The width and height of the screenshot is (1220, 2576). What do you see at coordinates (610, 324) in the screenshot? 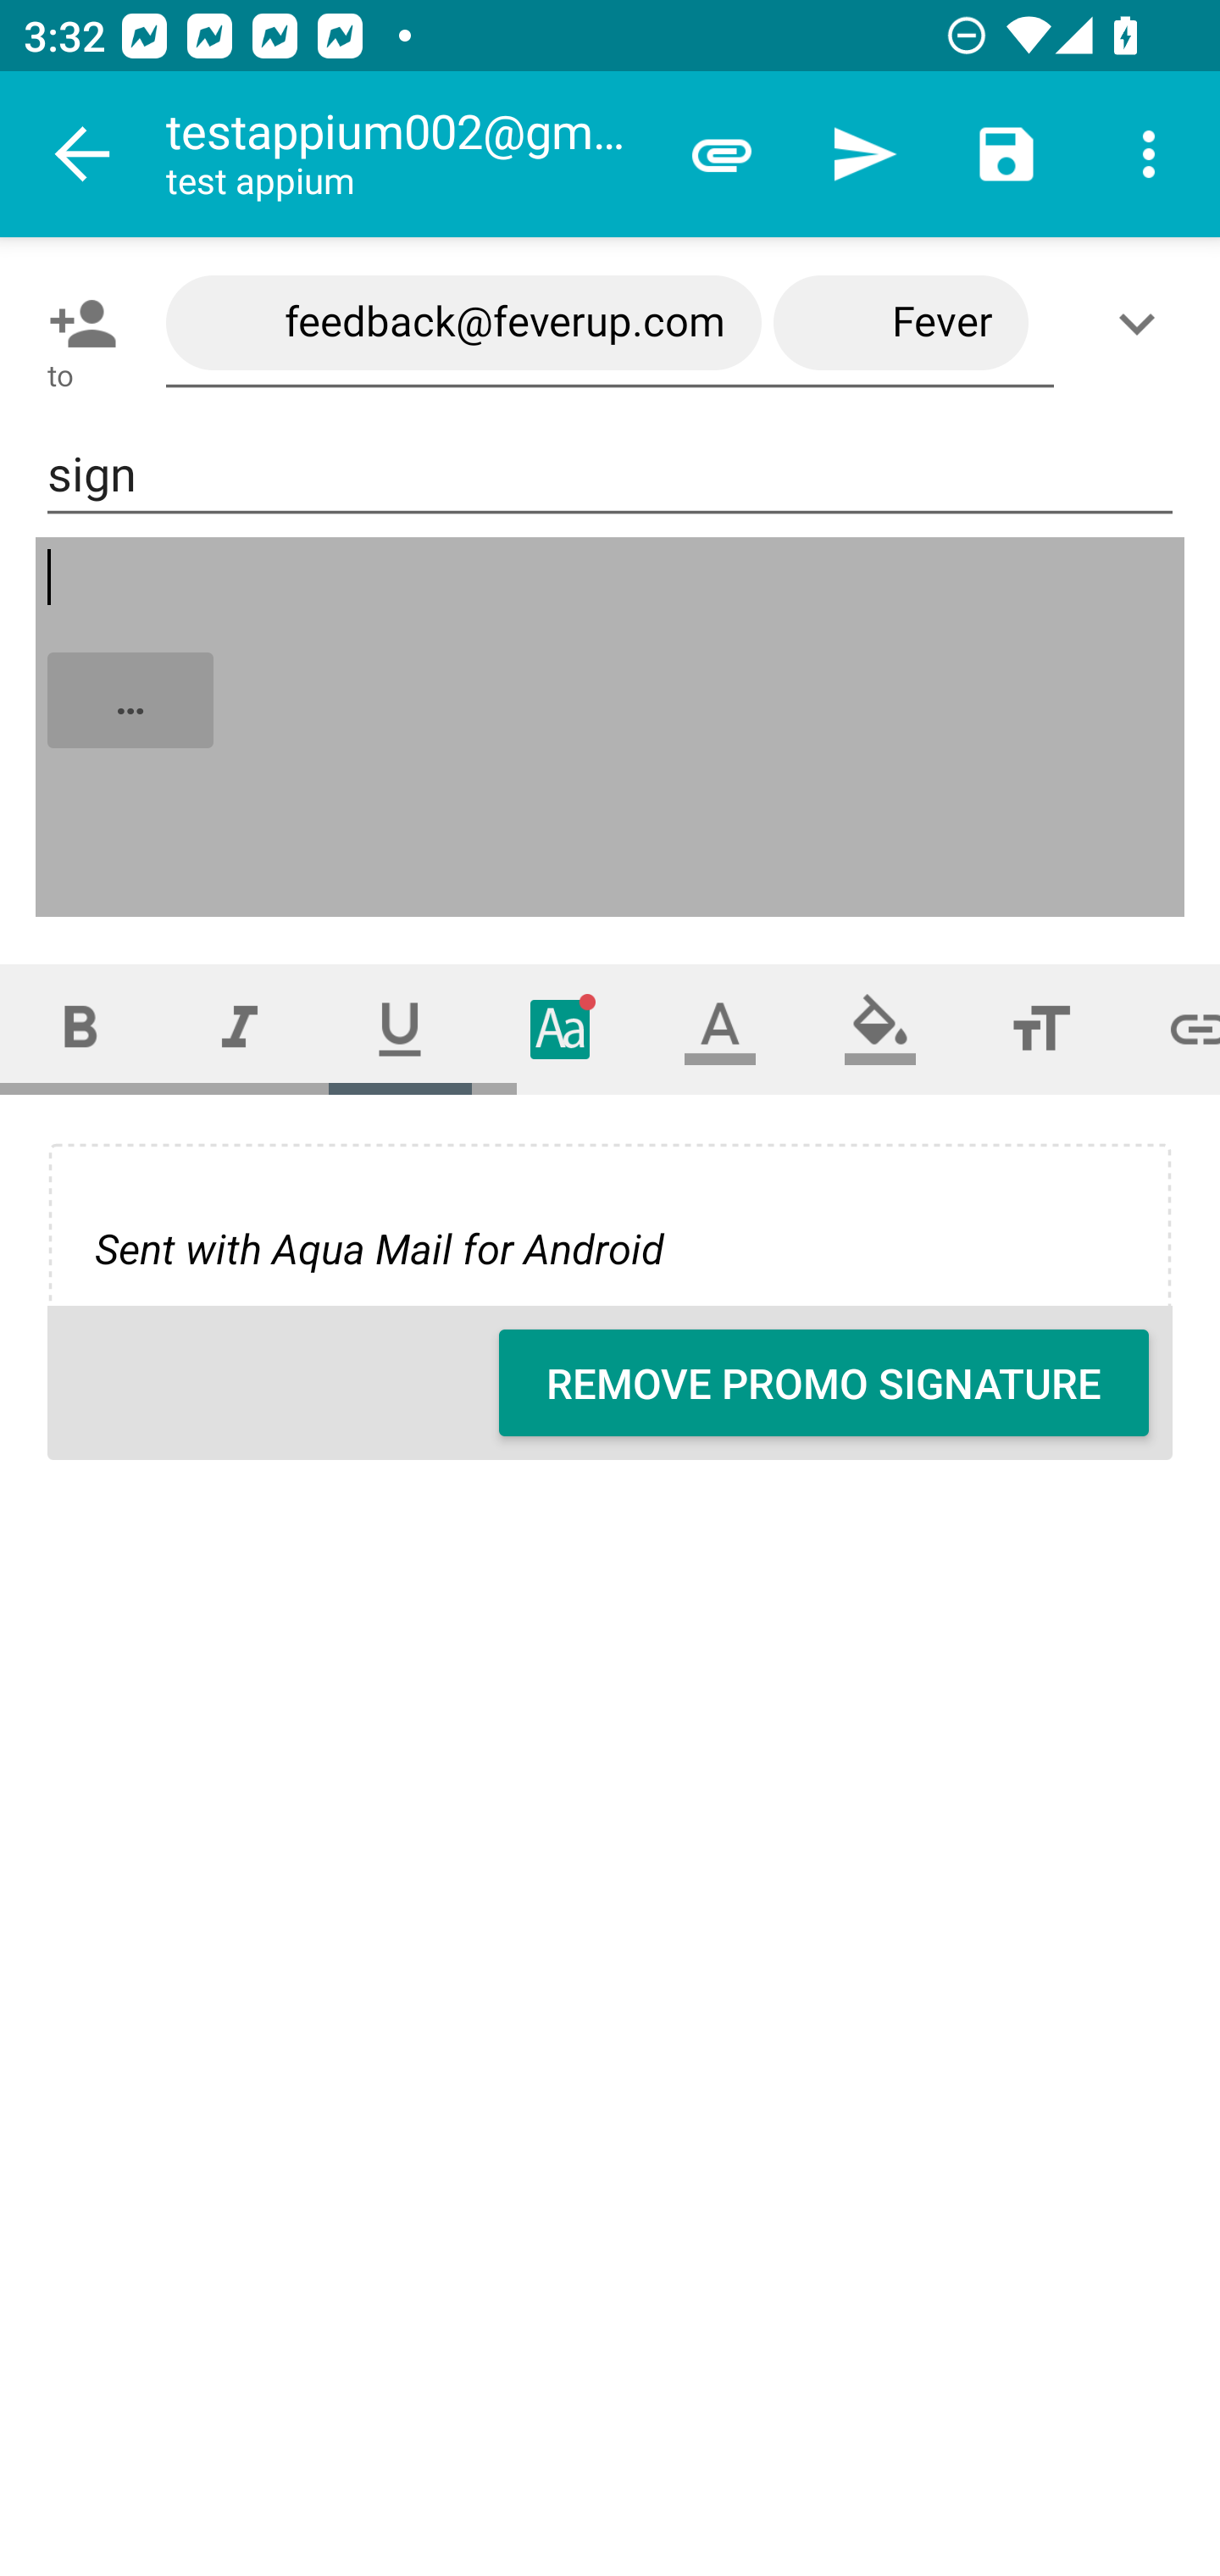
I see `feedback@feverup.com, Fever <hello@feverup.com>, ` at bounding box center [610, 324].